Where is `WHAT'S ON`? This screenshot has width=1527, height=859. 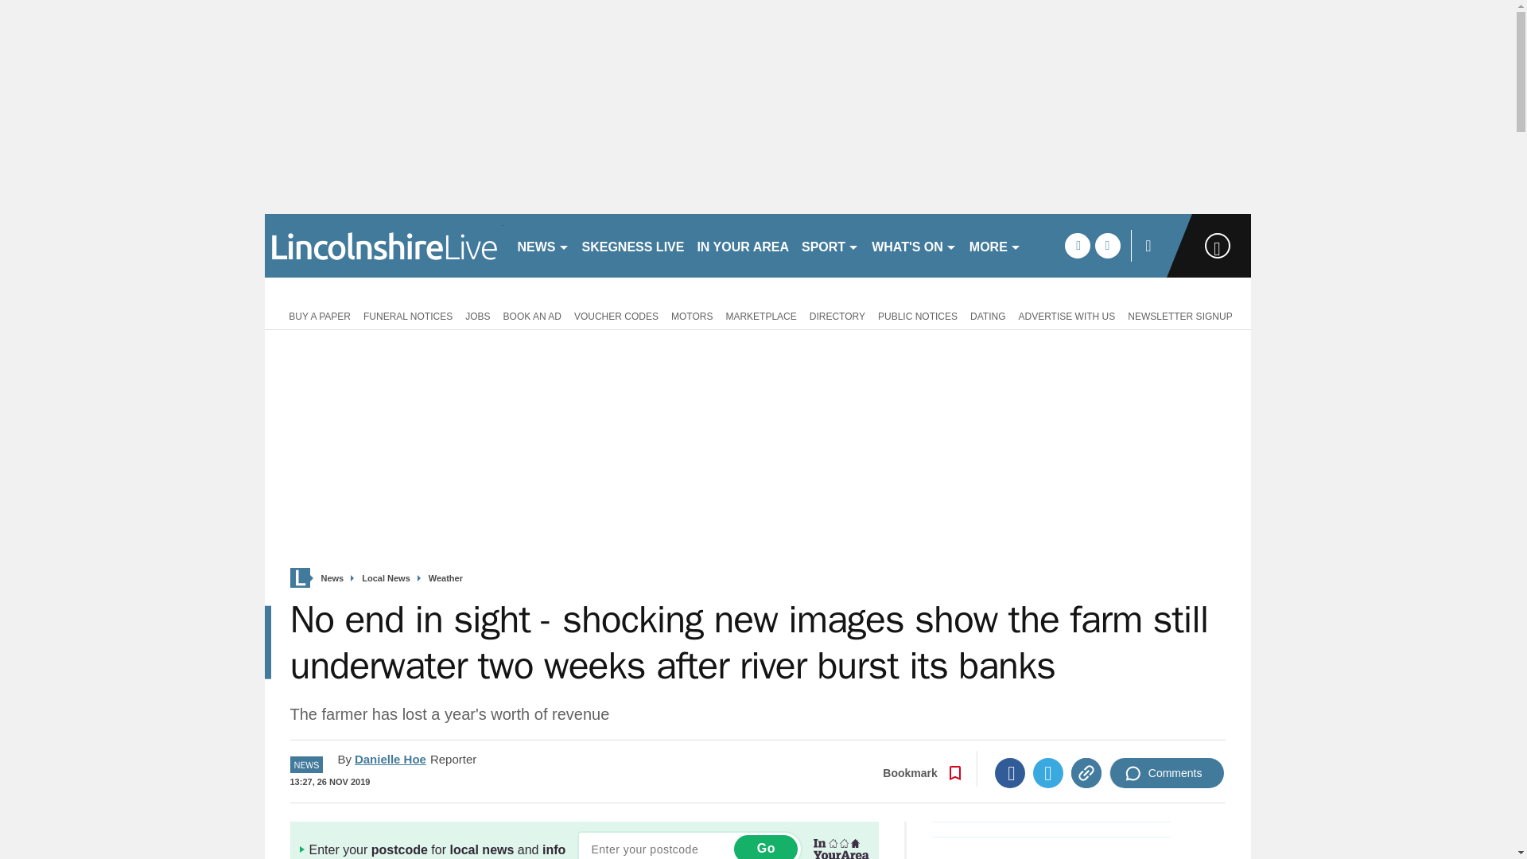
WHAT'S ON is located at coordinates (915, 245).